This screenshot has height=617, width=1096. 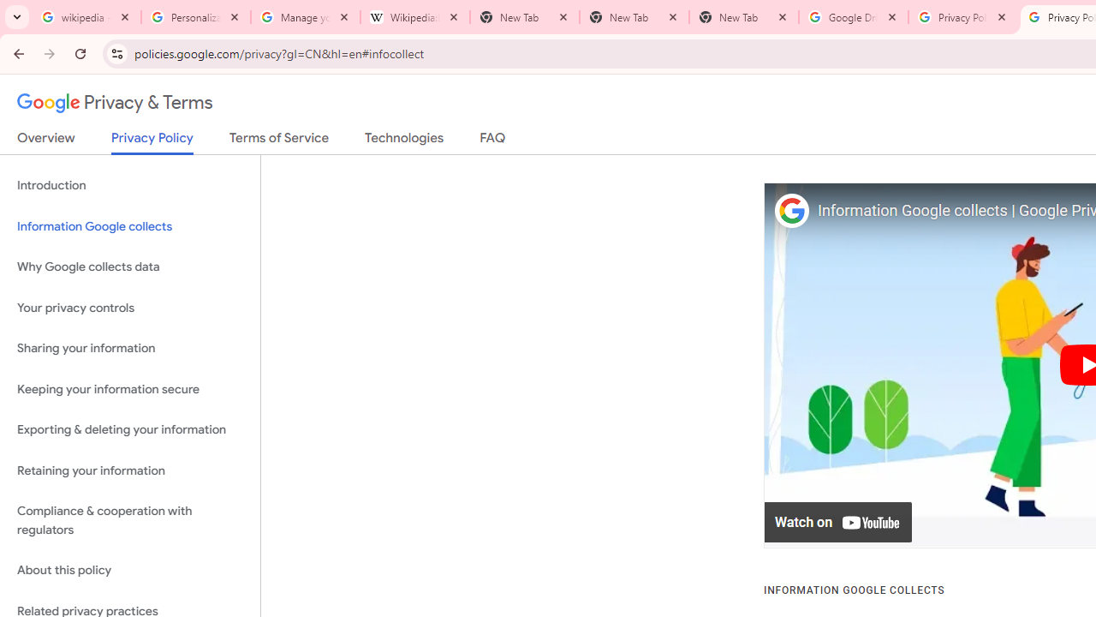 I want to click on Photo image of Google, so click(x=791, y=211).